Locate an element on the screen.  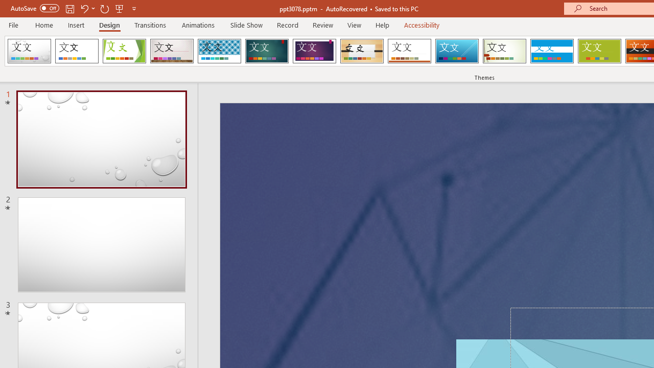
Slice is located at coordinates (457, 51).